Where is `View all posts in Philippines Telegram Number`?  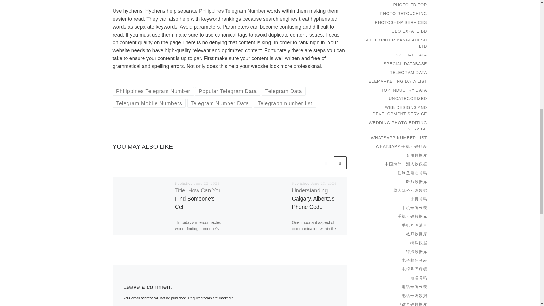
View all posts in Philippines Telegram Number is located at coordinates (153, 91).